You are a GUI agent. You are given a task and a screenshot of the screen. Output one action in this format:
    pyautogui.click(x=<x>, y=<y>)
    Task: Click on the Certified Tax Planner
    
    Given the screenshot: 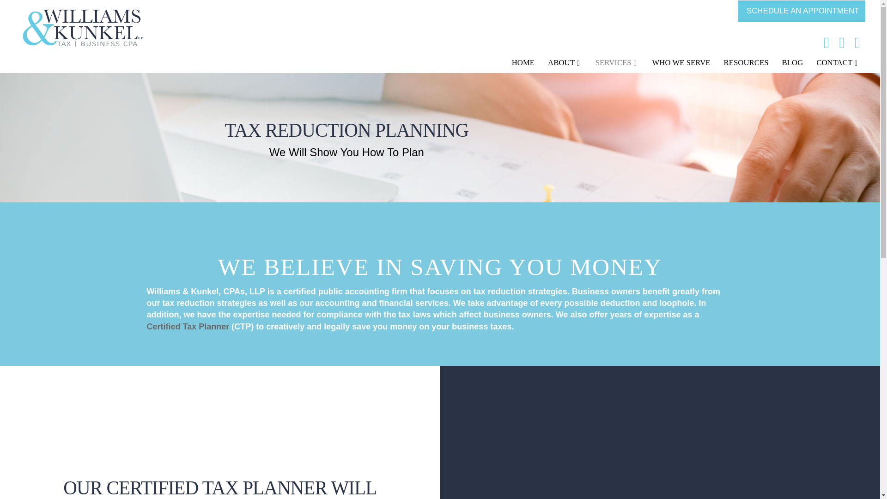 What is the action you would take?
    pyautogui.click(x=189, y=326)
    